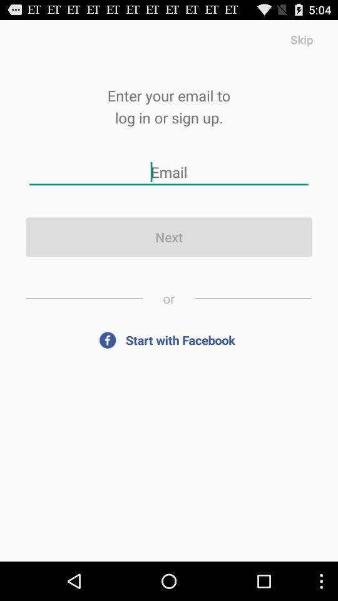 The width and height of the screenshot is (338, 601). Describe the element at coordinates (169, 339) in the screenshot. I see `scroll until start with facebook icon` at that location.